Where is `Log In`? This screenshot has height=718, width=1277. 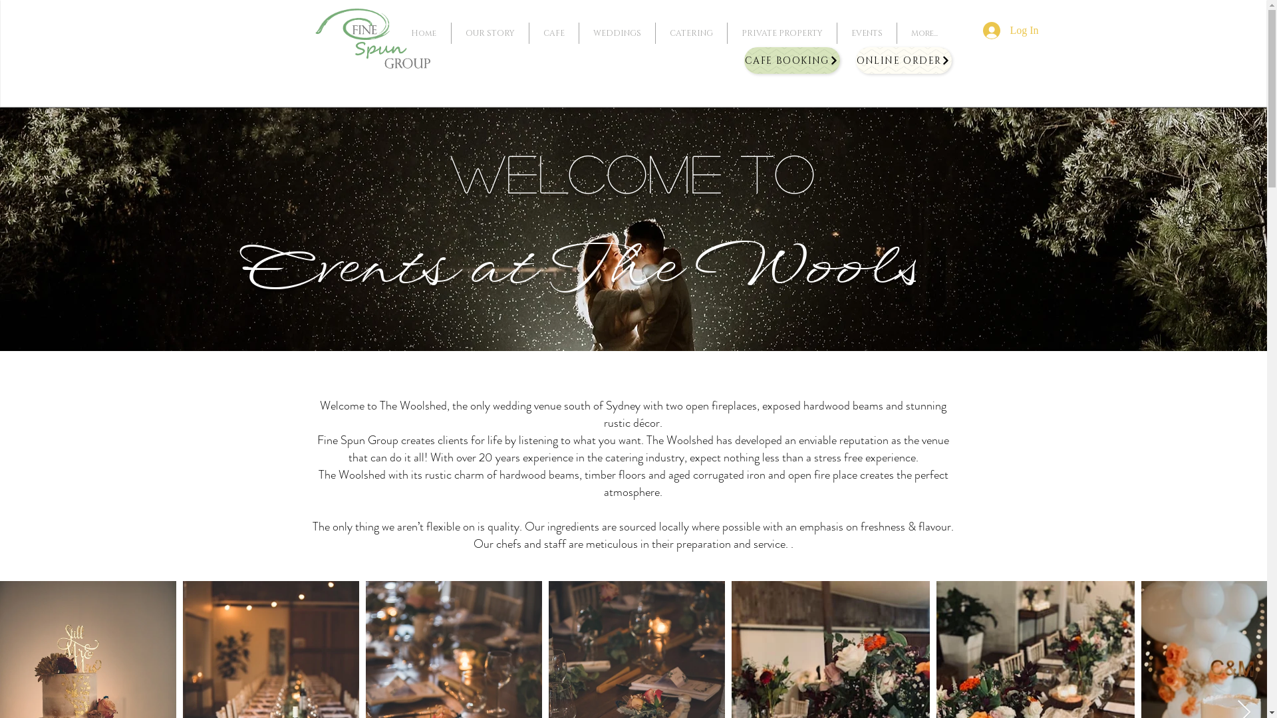
Log In is located at coordinates (1011, 31).